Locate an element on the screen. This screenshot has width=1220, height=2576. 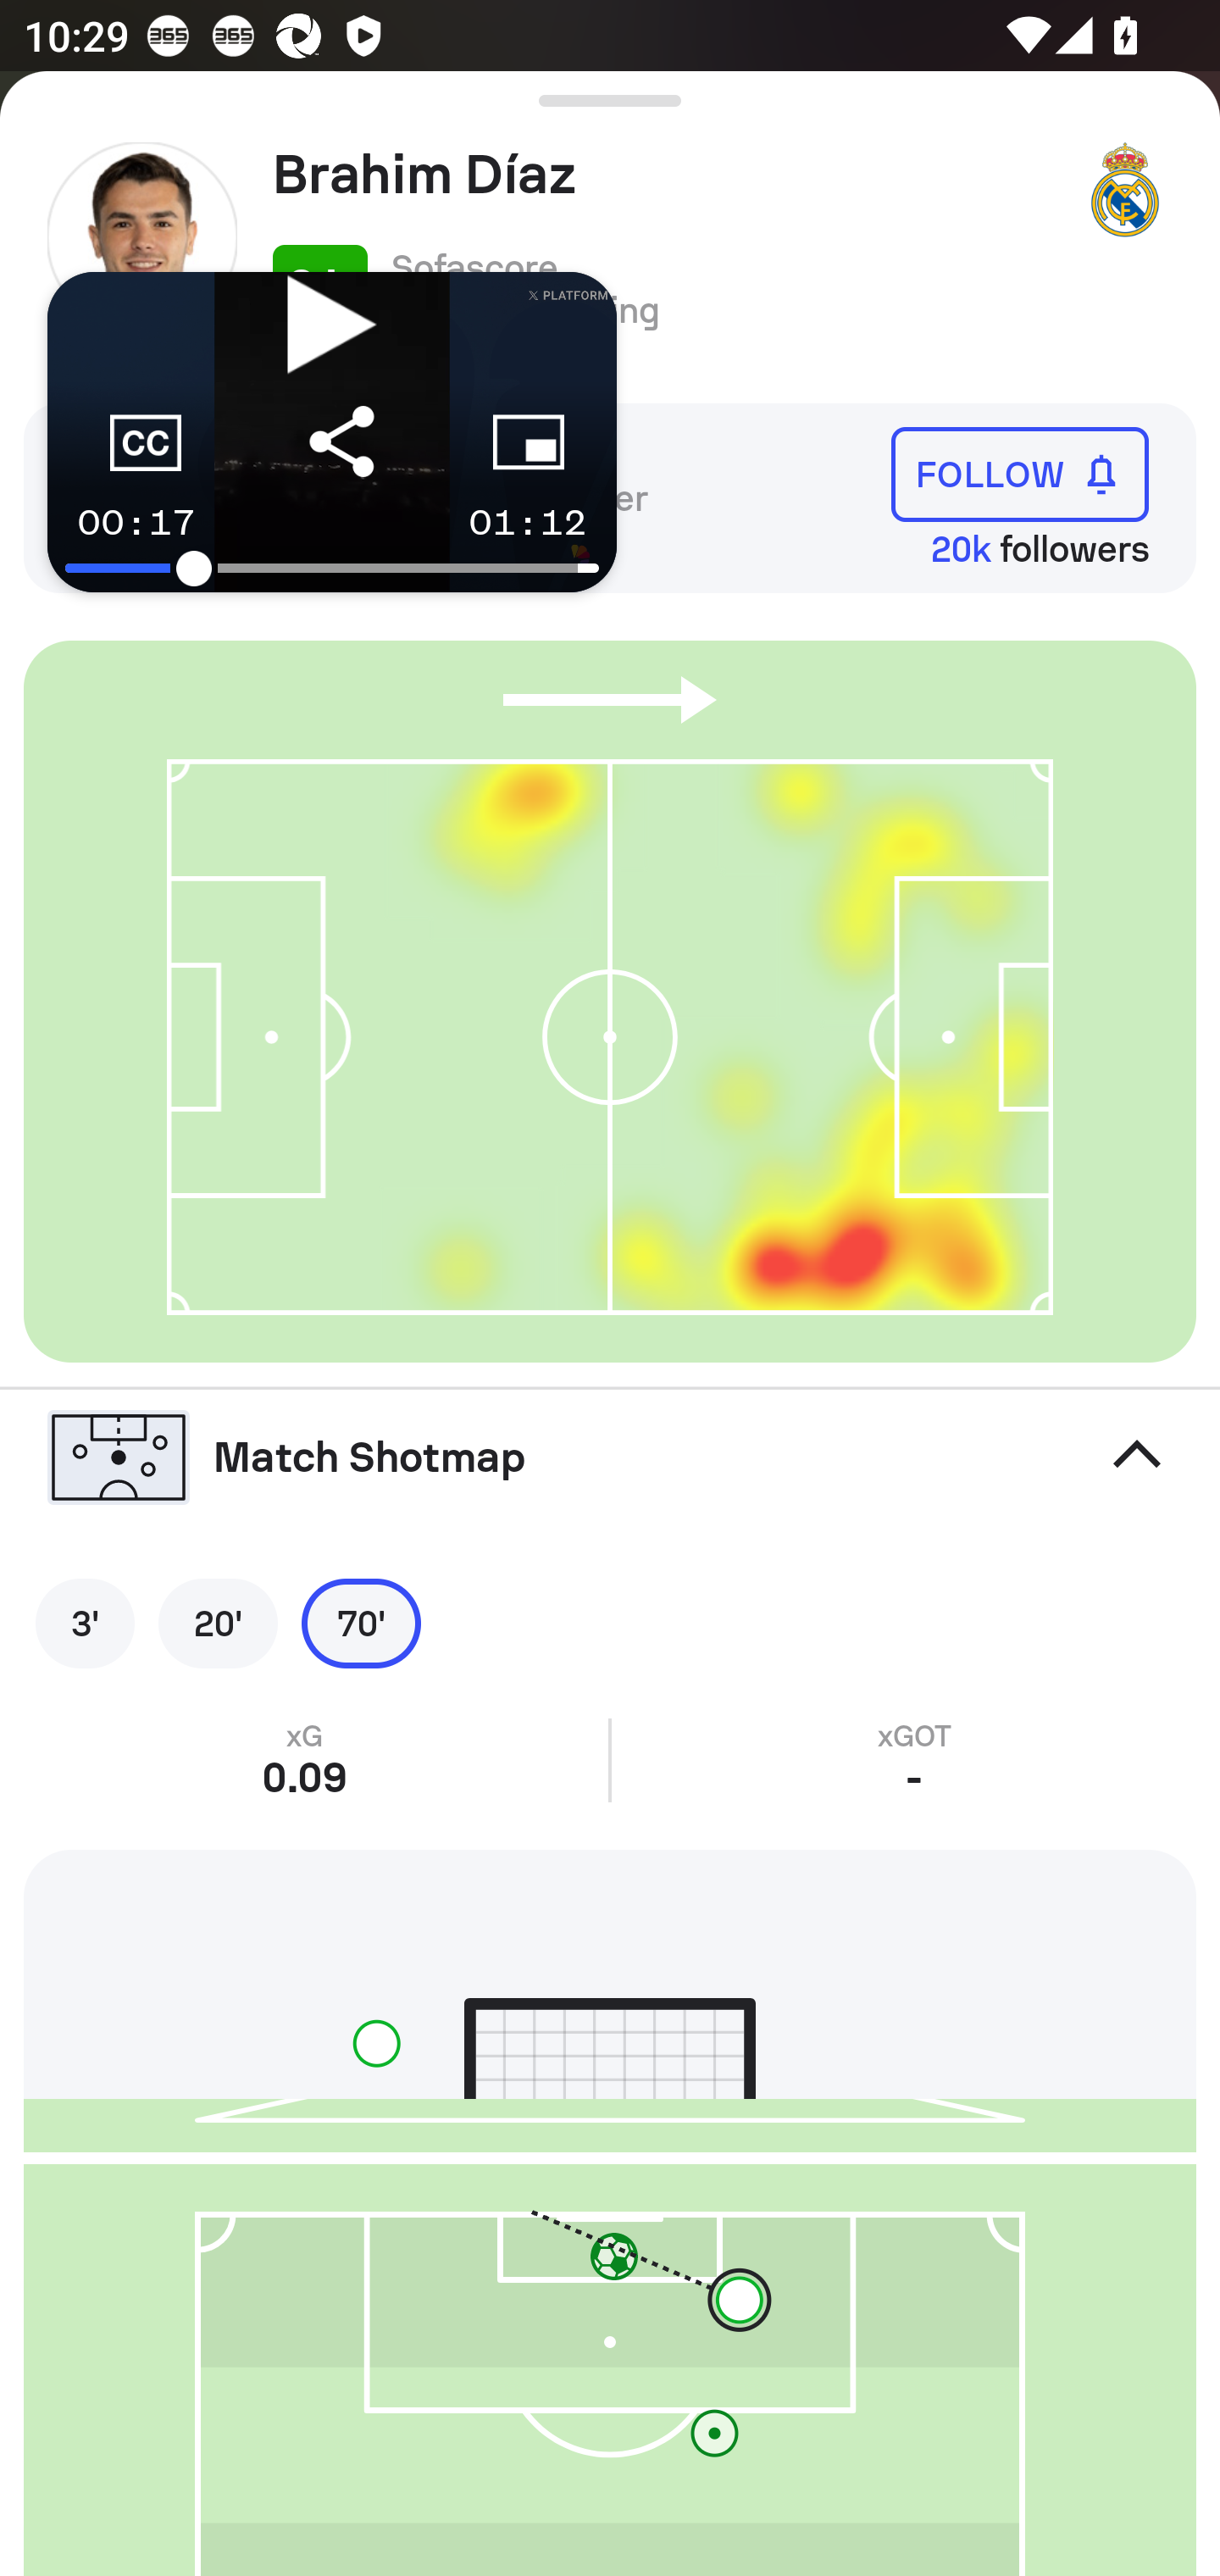
Brahim Díaz is located at coordinates (663, 174).